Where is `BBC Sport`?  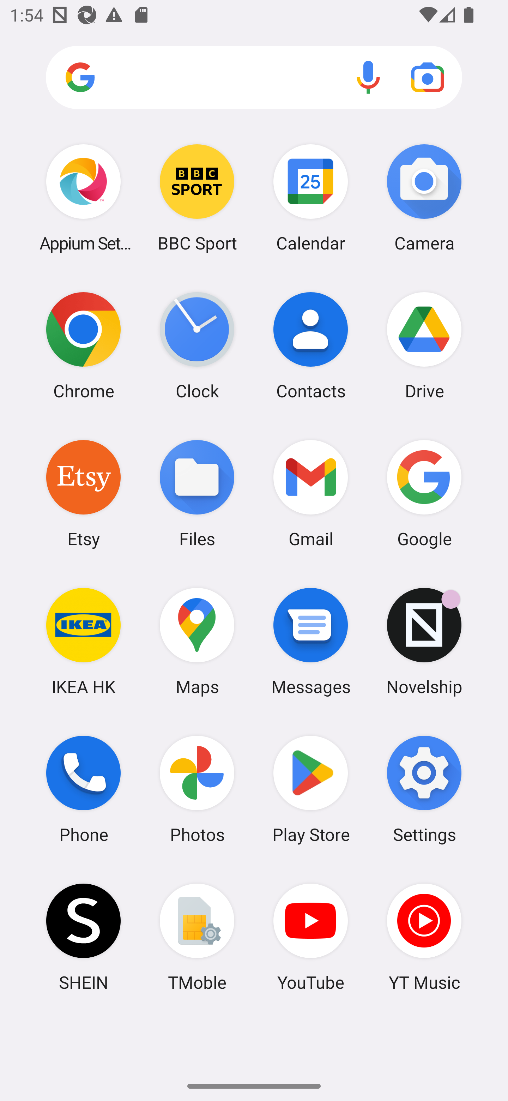
BBC Sport is located at coordinates (197, 198).